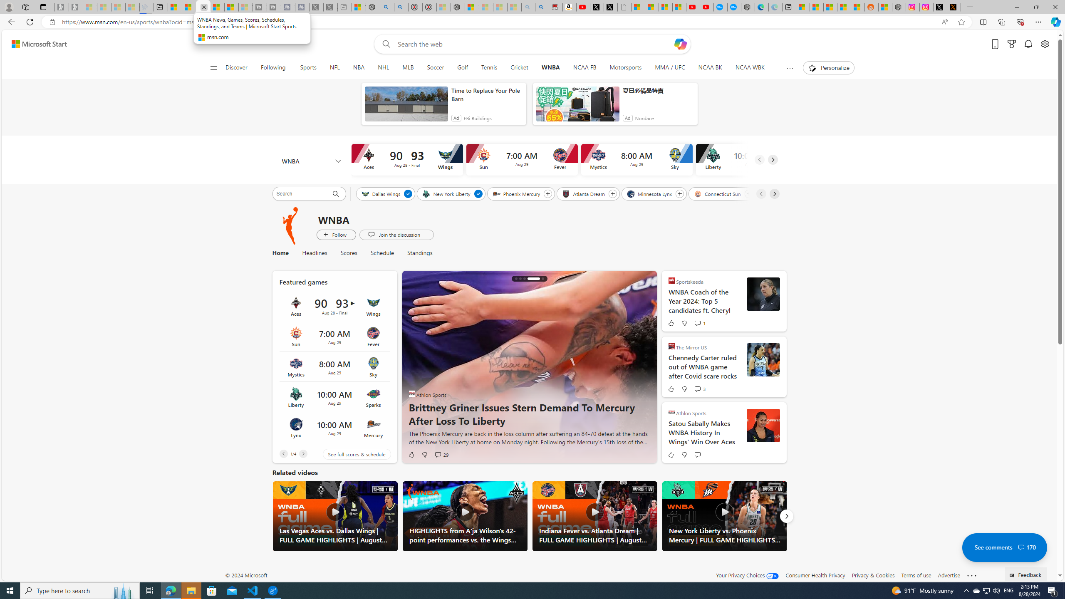  Describe the element at coordinates (519, 68) in the screenshot. I see `Cricket` at that location.